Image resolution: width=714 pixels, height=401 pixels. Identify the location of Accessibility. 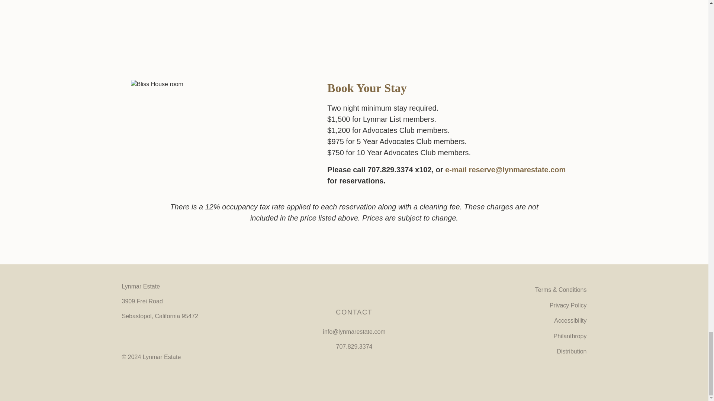
(513, 321).